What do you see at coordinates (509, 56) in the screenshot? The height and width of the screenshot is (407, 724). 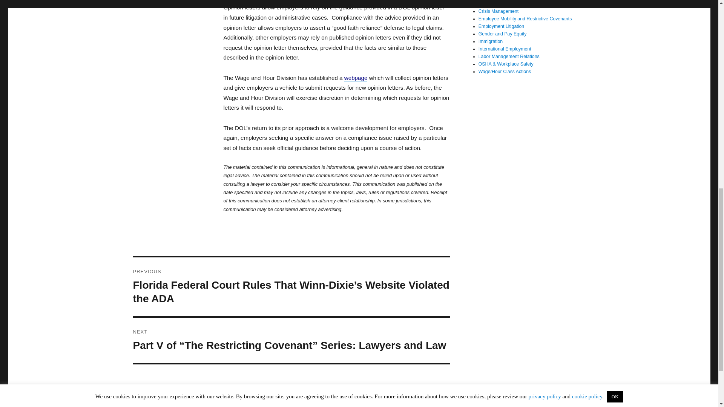 I see `Labor Management Relations` at bounding box center [509, 56].